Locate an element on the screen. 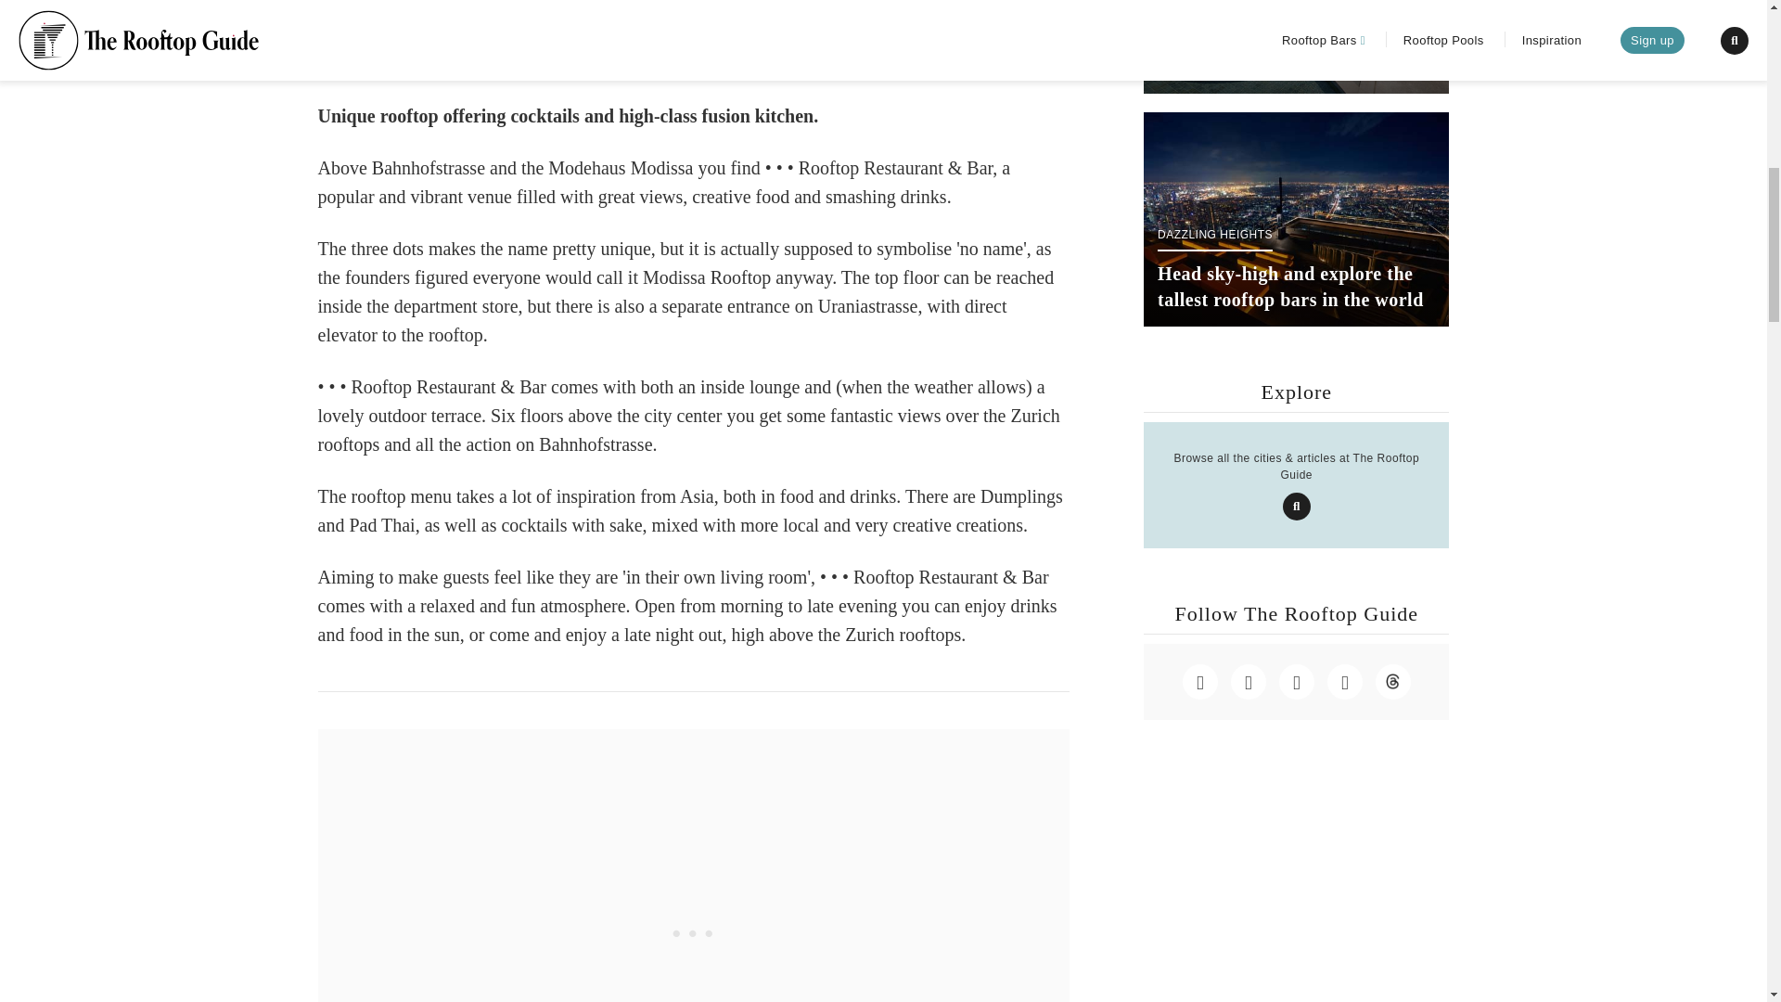  YouTube is located at coordinates (1296, 681).